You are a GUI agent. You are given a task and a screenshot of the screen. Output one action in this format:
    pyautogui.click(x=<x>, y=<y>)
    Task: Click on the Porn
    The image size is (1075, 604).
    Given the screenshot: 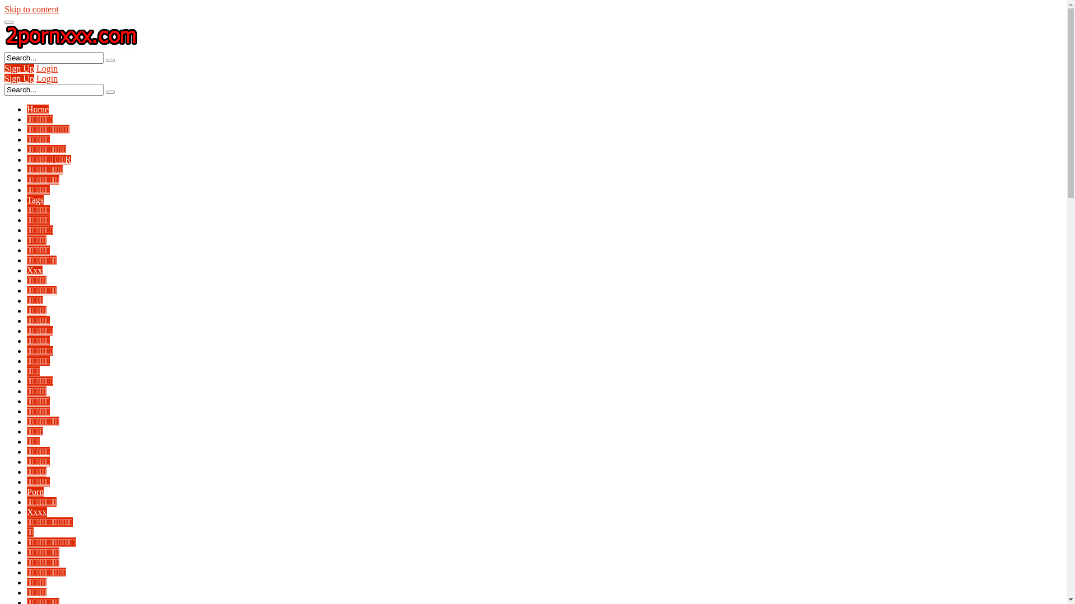 What is the action you would take?
    pyautogui.click(x=35, y=492)
    